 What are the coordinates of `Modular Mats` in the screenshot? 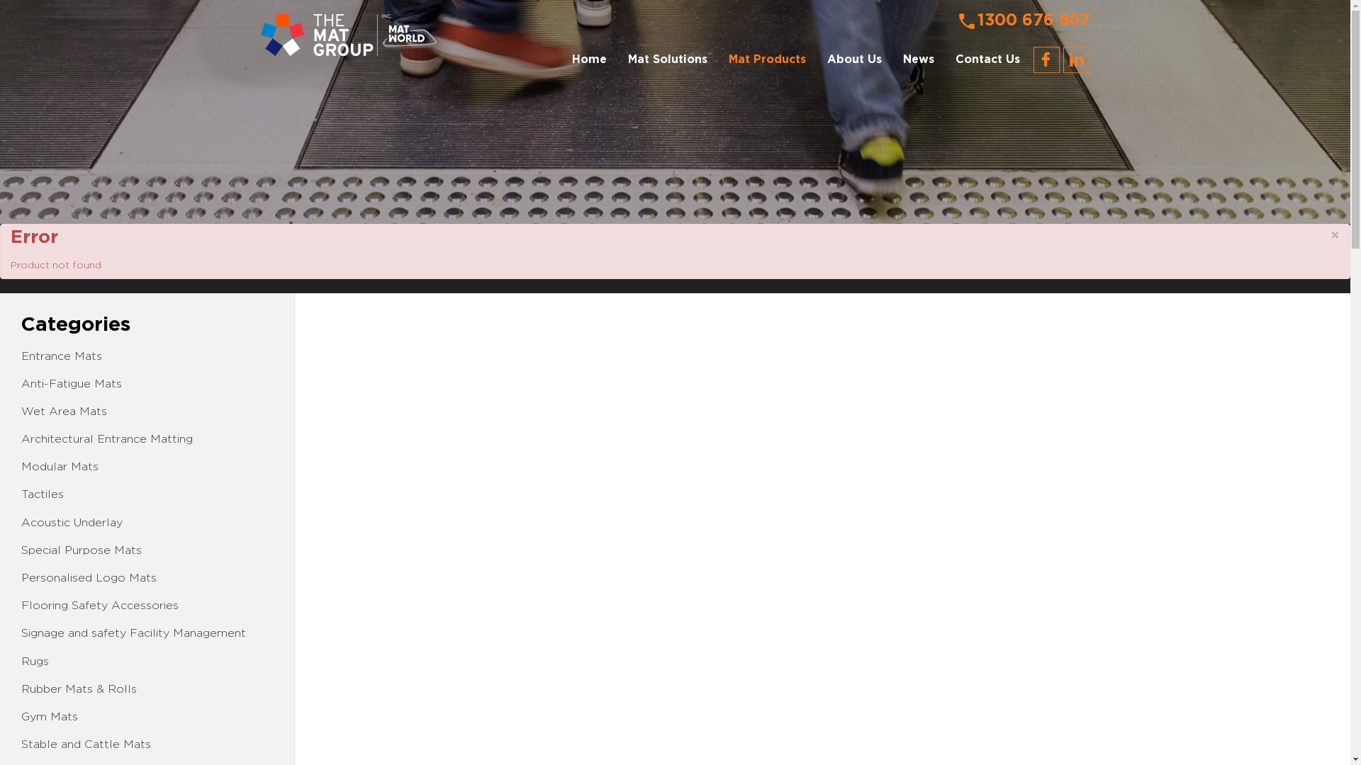 It's located at (60, 467).